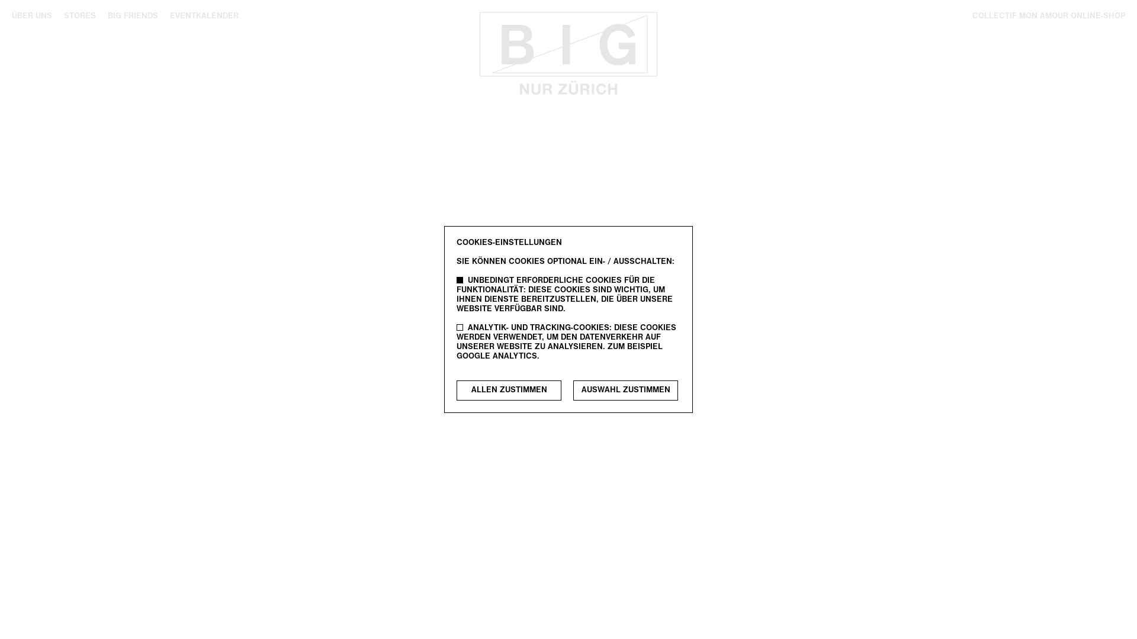  I want to click on IMPRESSUM, so click(574, 254).